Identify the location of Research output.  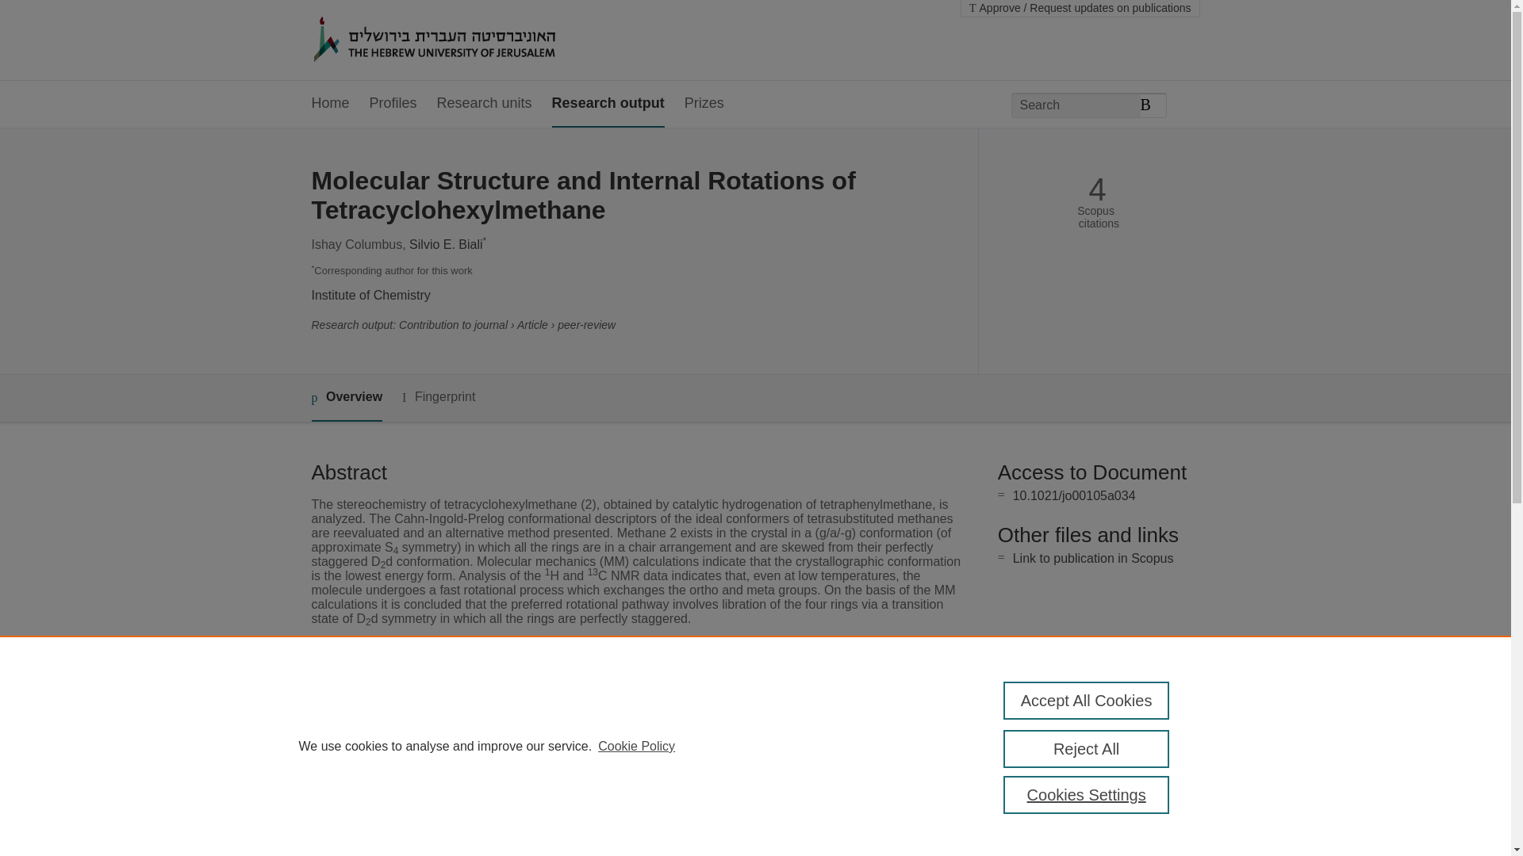
(608, 103).